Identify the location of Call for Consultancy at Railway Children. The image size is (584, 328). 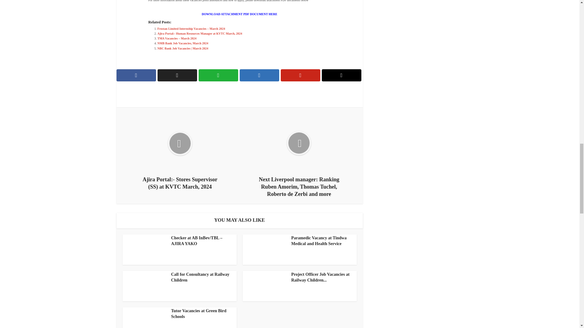
(200, 277).